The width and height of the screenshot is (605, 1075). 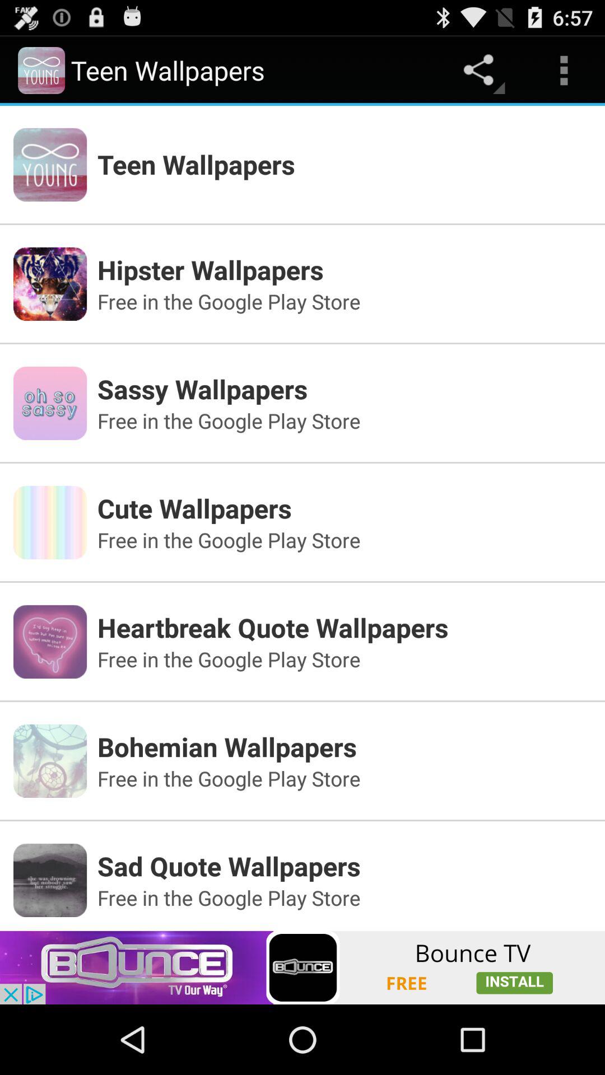 What do you see at coordinates (302, 968) in the screenshot?
I see `go to advertisement` at bounding box center [302, 968].